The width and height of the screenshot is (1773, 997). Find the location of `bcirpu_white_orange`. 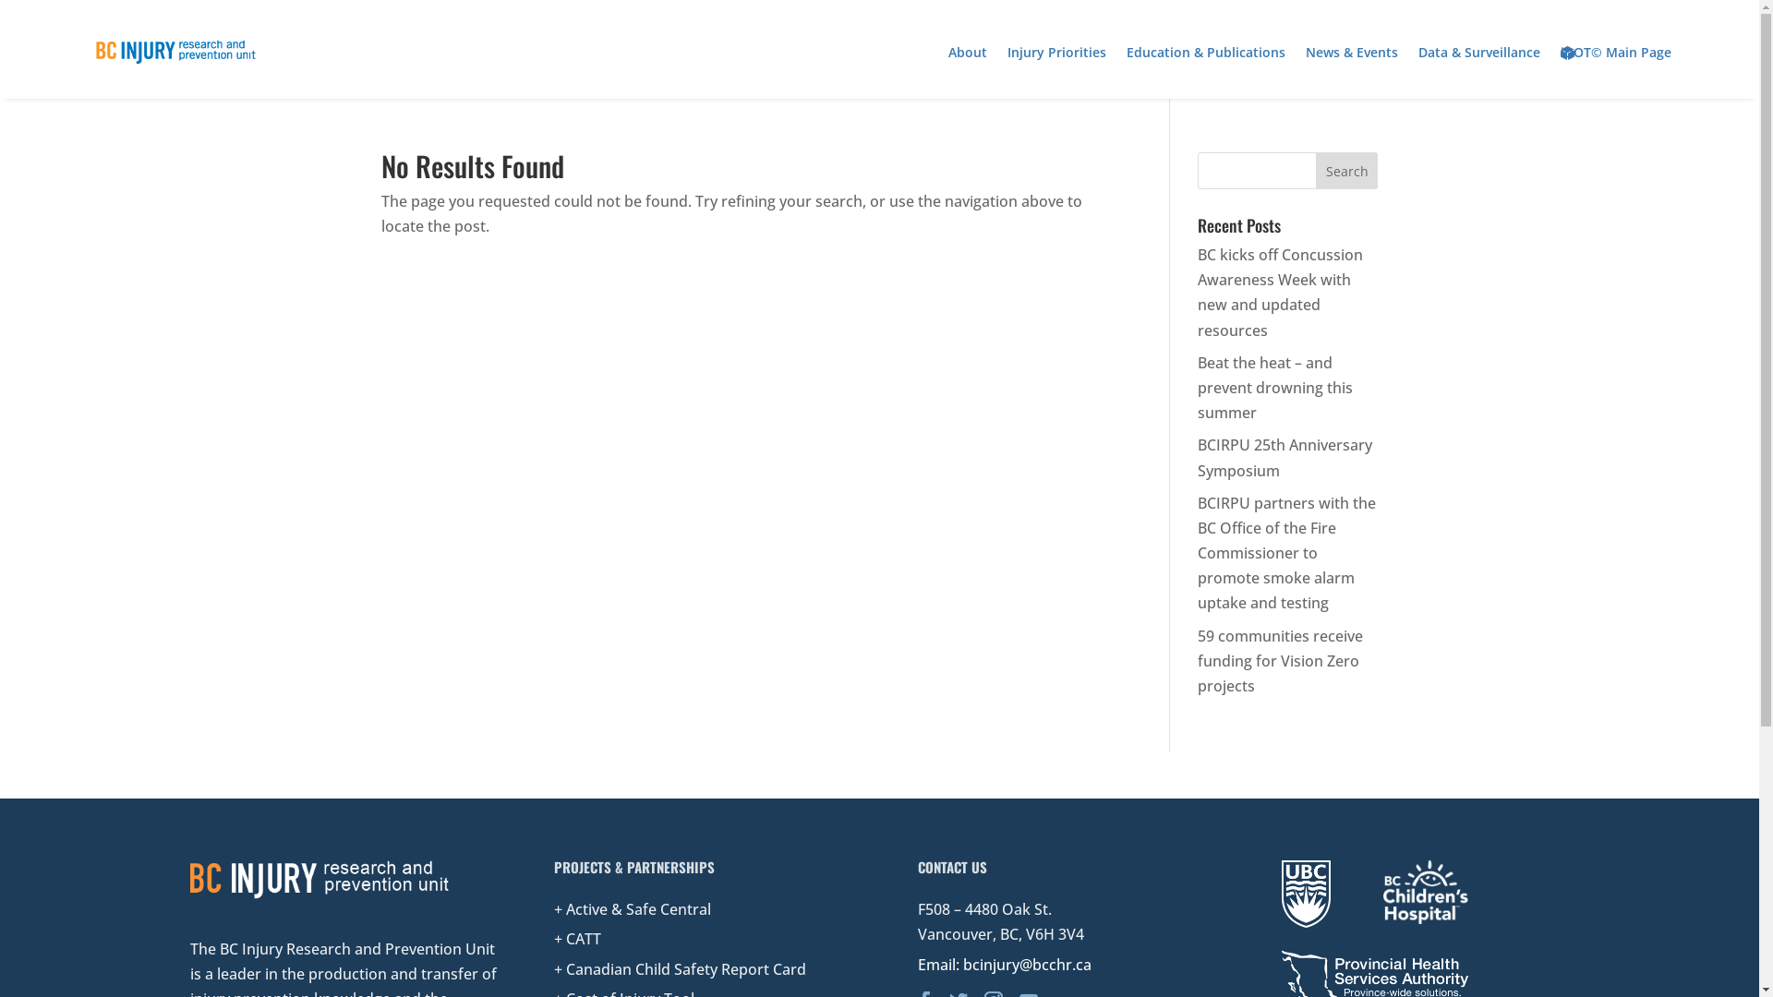

bcirpu_white_orange is located at coordinates (320, 880).